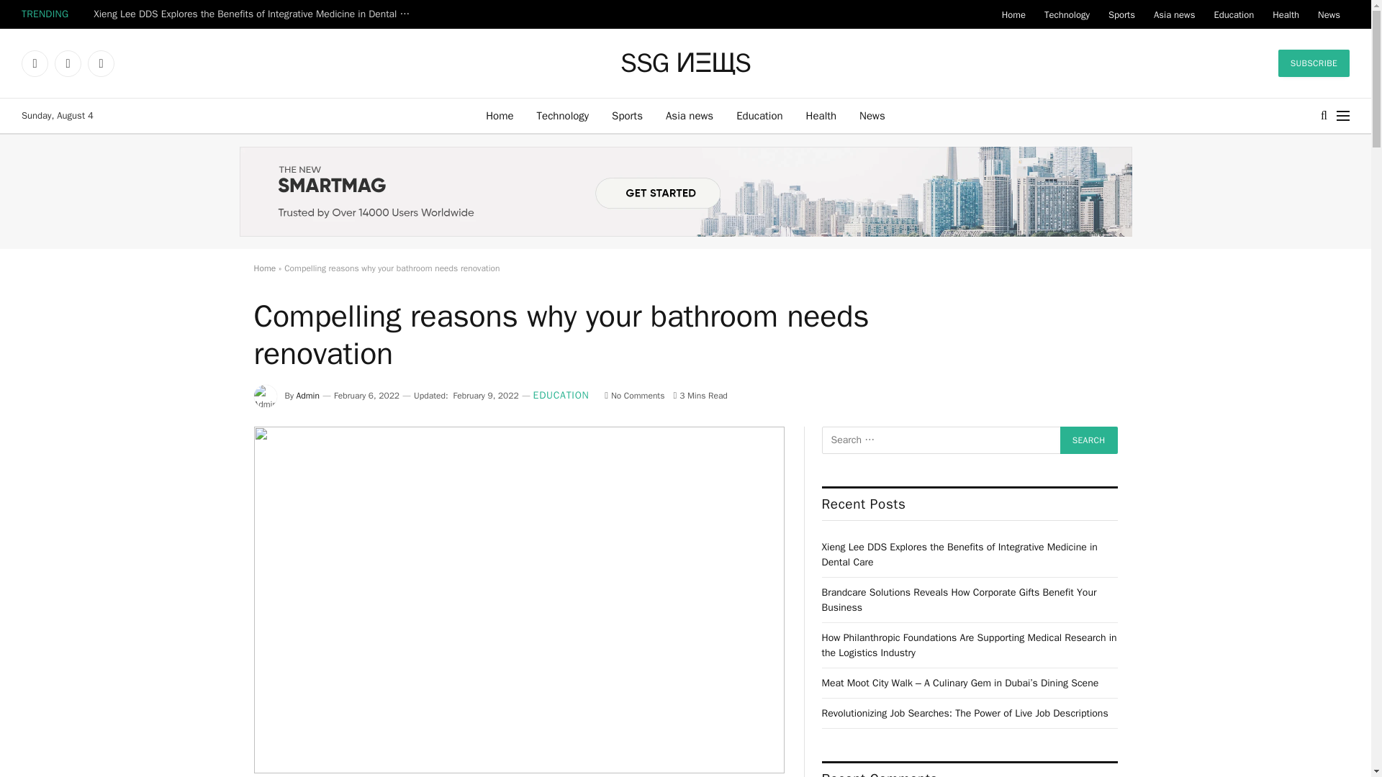 Image resolution: width=1382 pixels, height=777 pixels. What do you see at coordinates (821, 115) in the screenshot?
I see `Health` at bounding box center [821, 115].